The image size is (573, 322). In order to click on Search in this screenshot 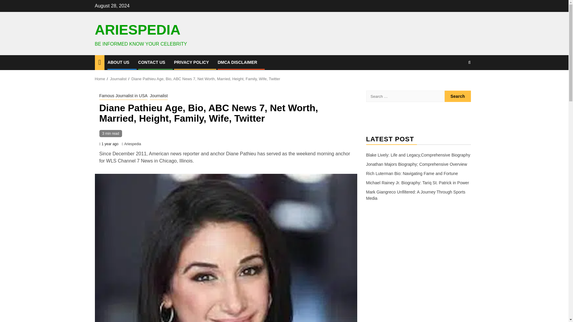, I will do `click(458, 96)`.